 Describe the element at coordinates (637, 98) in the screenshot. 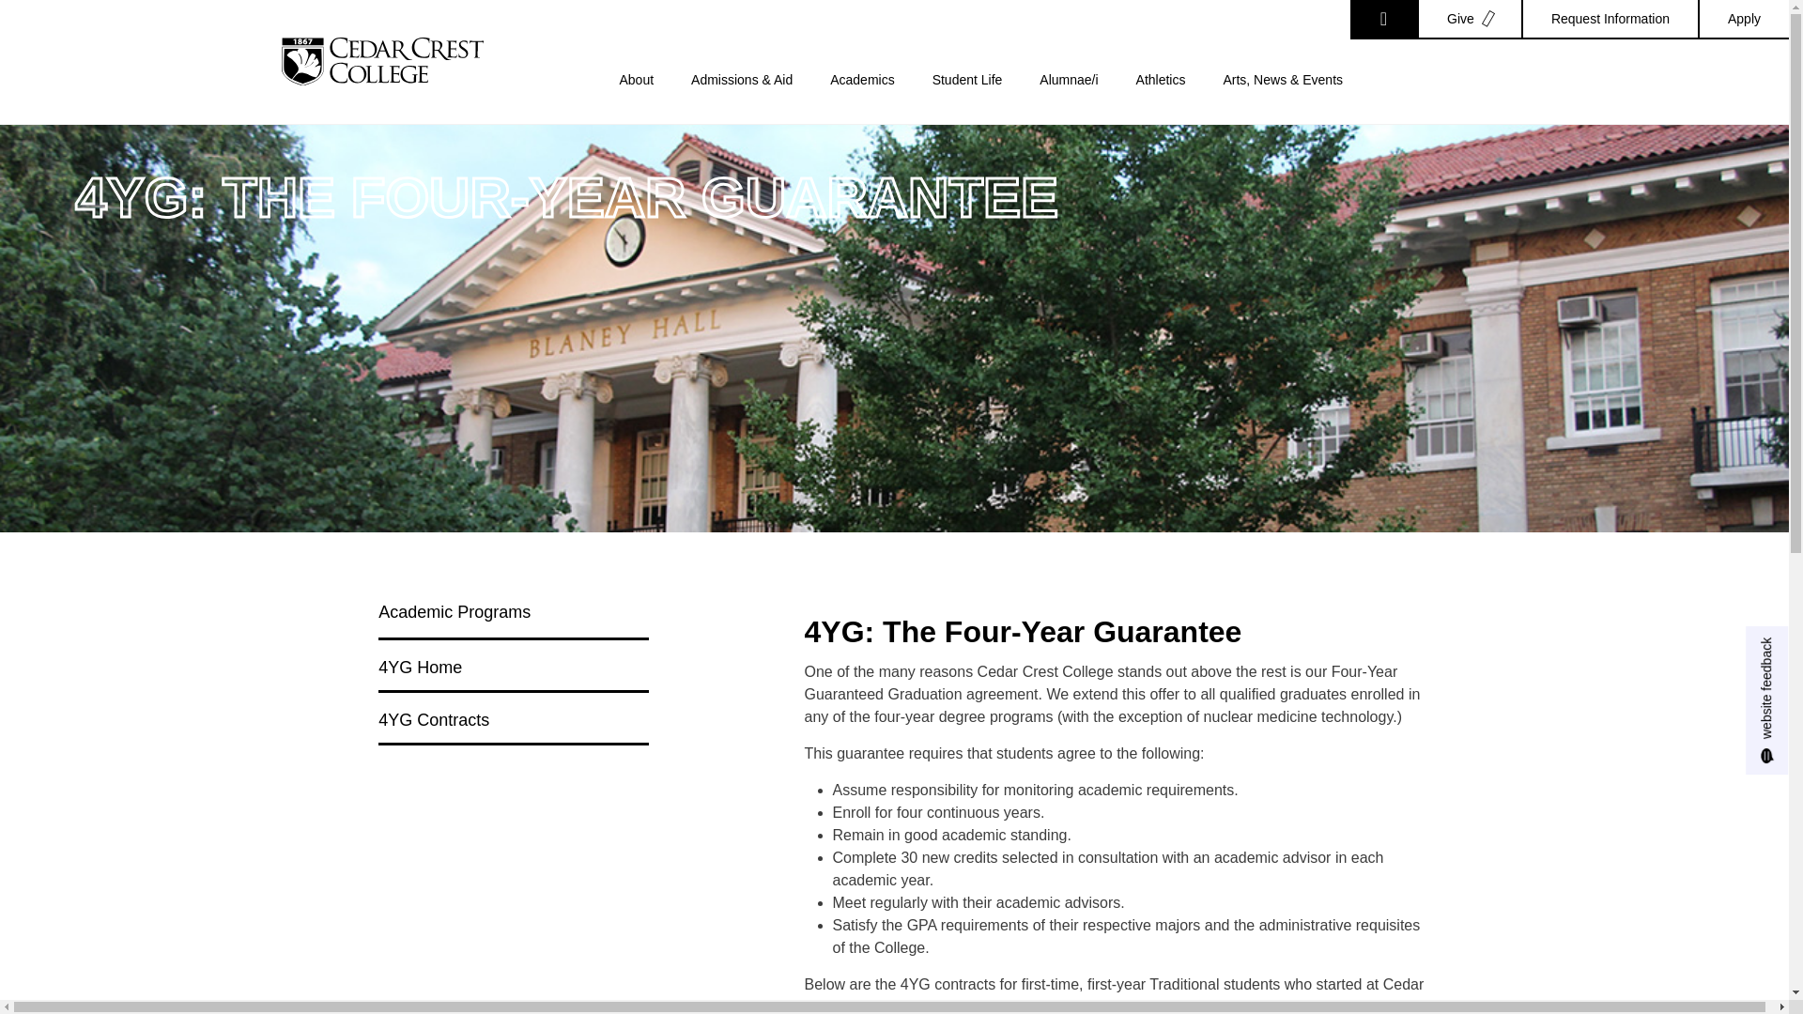

I see `About` at that location.